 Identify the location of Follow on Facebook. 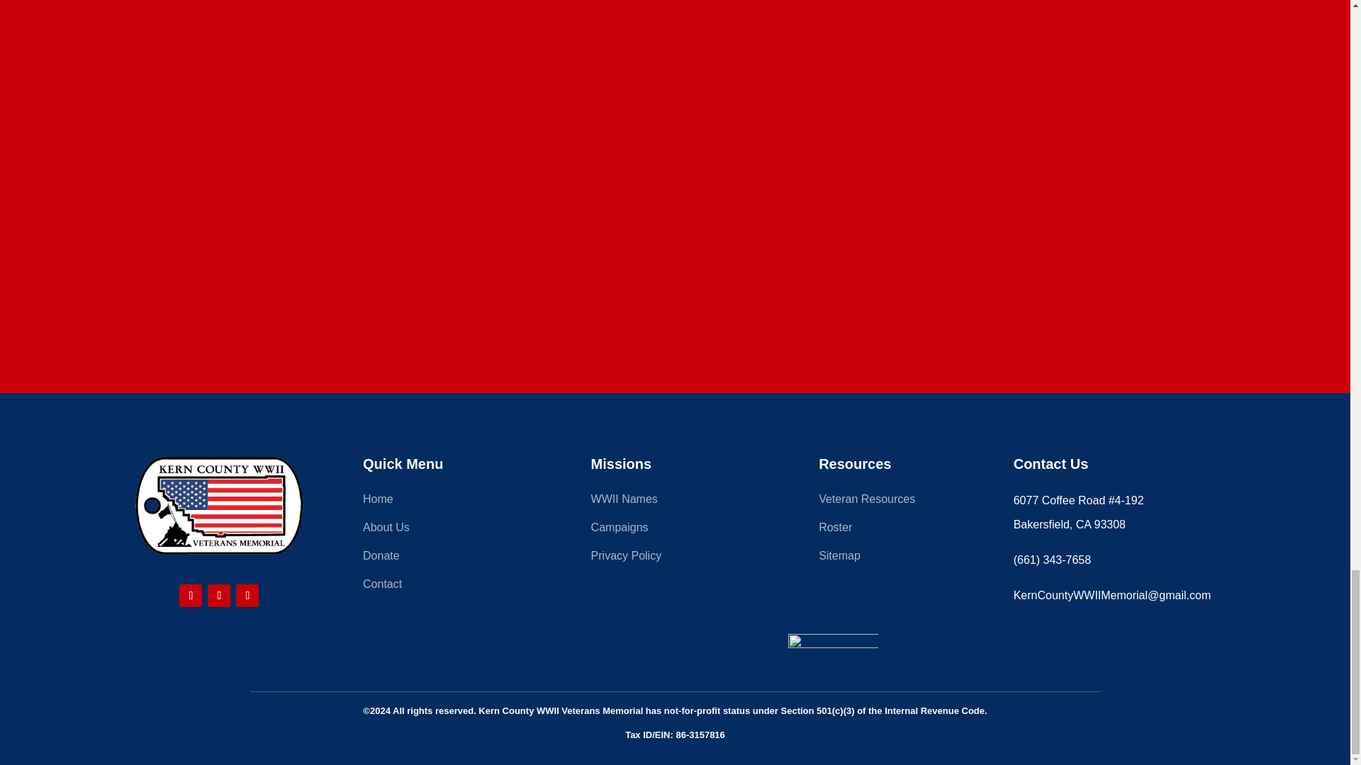
(190, 596).